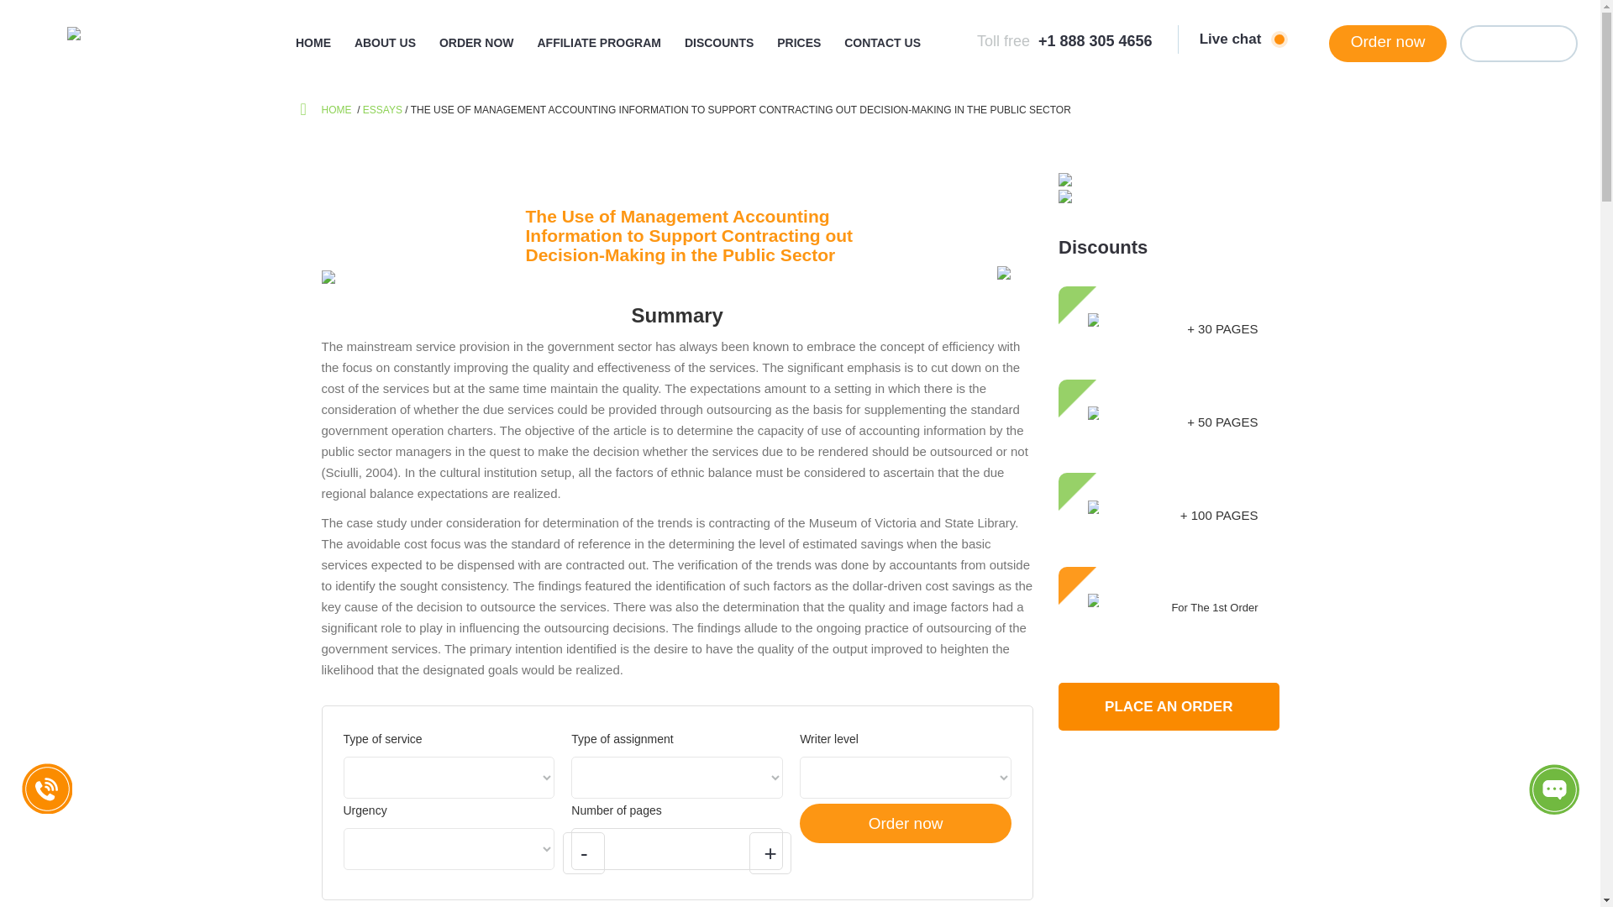 This screenshot has width=1613, height=907. I want to click on Plus, so click(770, 853).